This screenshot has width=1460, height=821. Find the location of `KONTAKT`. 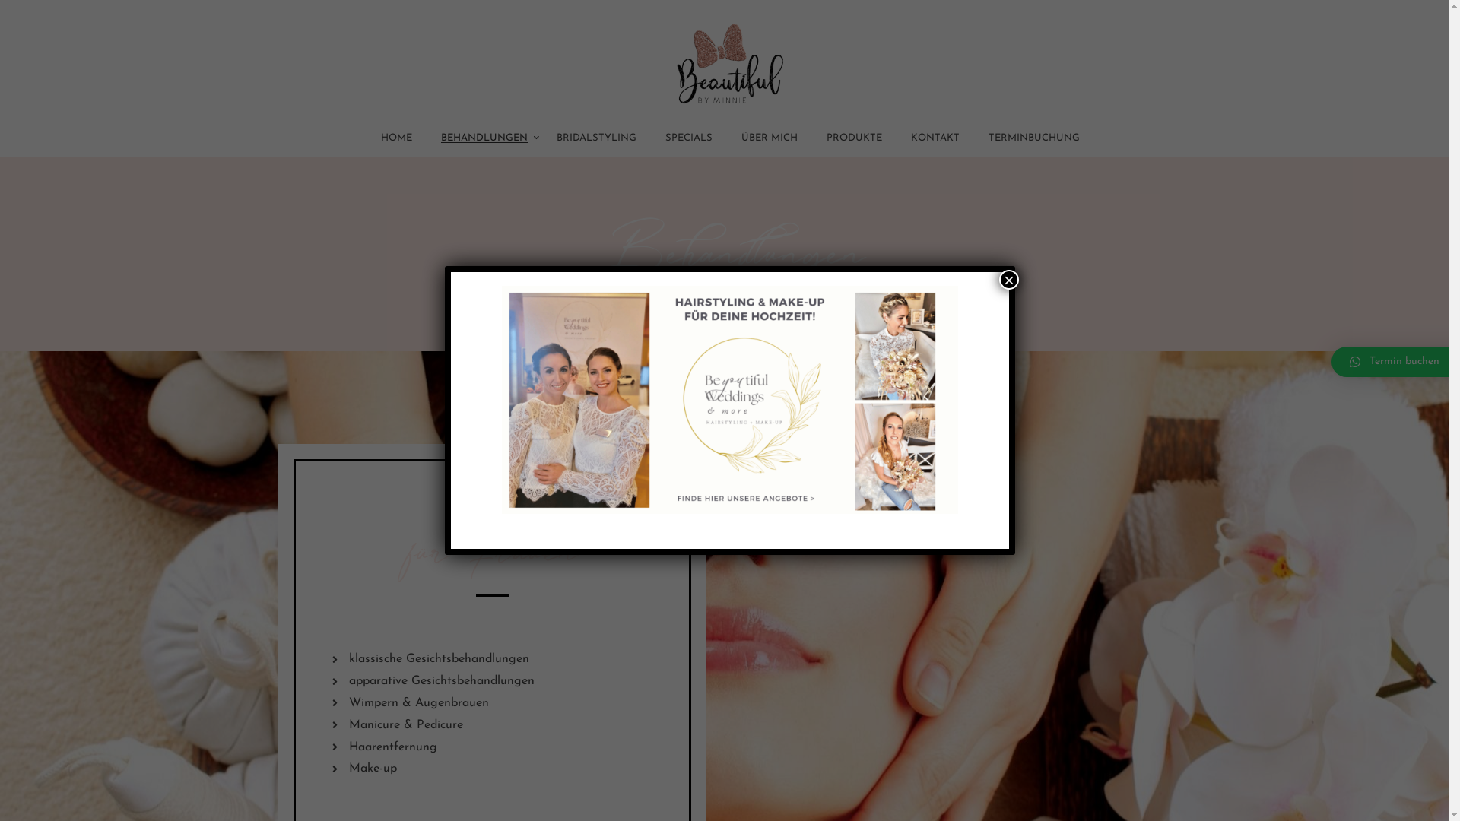

KONTAKT is located at coordinates (935, 143).